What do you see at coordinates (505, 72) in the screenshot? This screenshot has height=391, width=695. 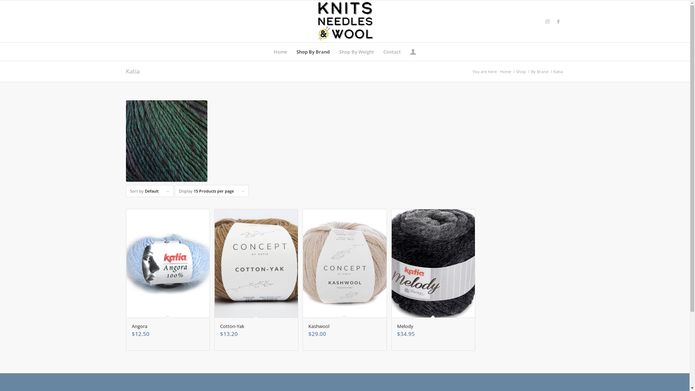 I see `Home` at bounding box center [505, 72].